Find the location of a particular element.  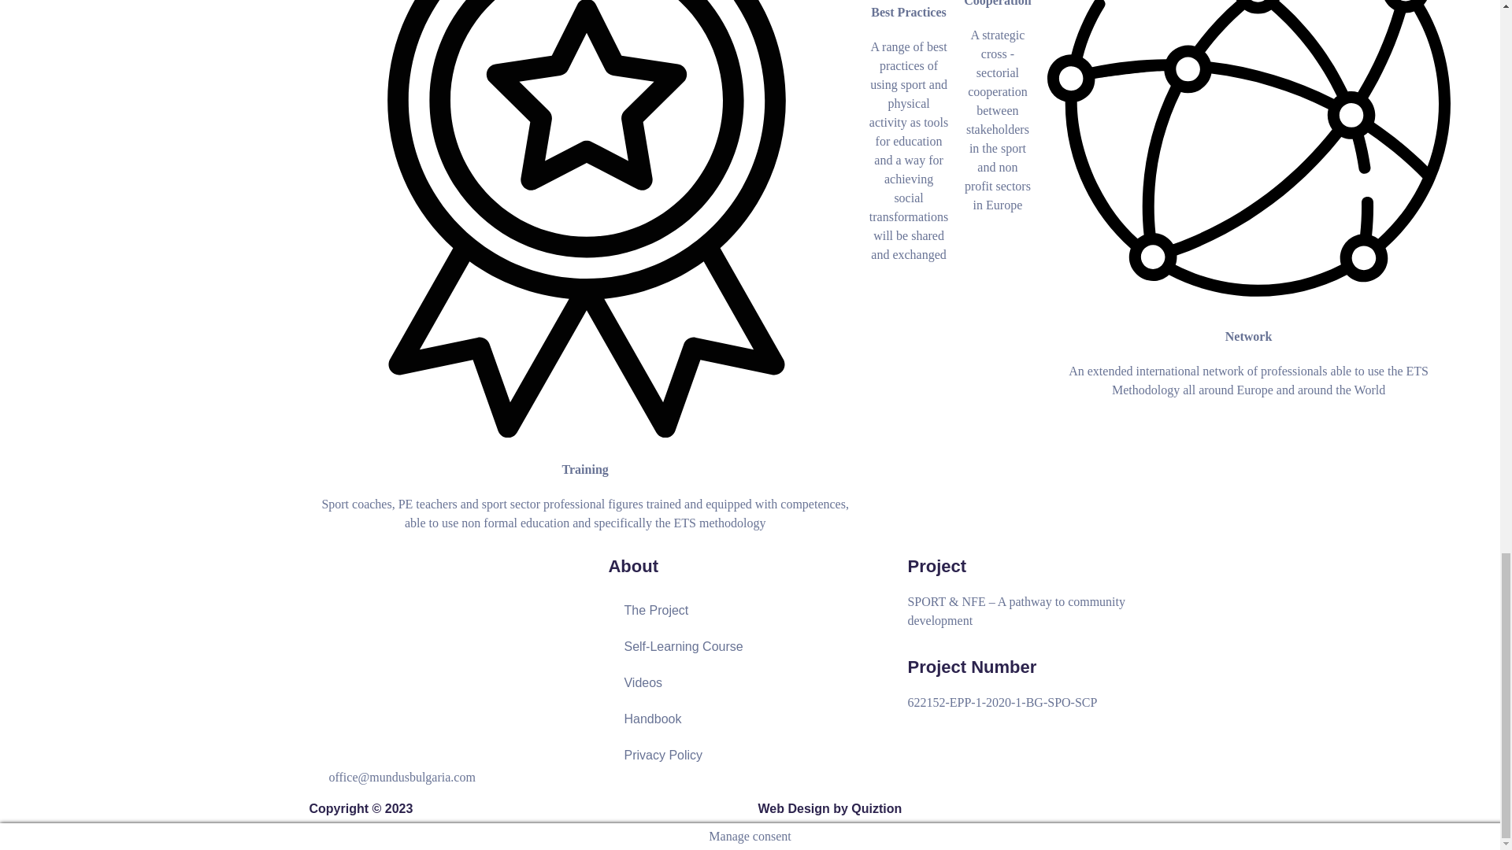

Privacy Policy is located at coordinates (750, 756).